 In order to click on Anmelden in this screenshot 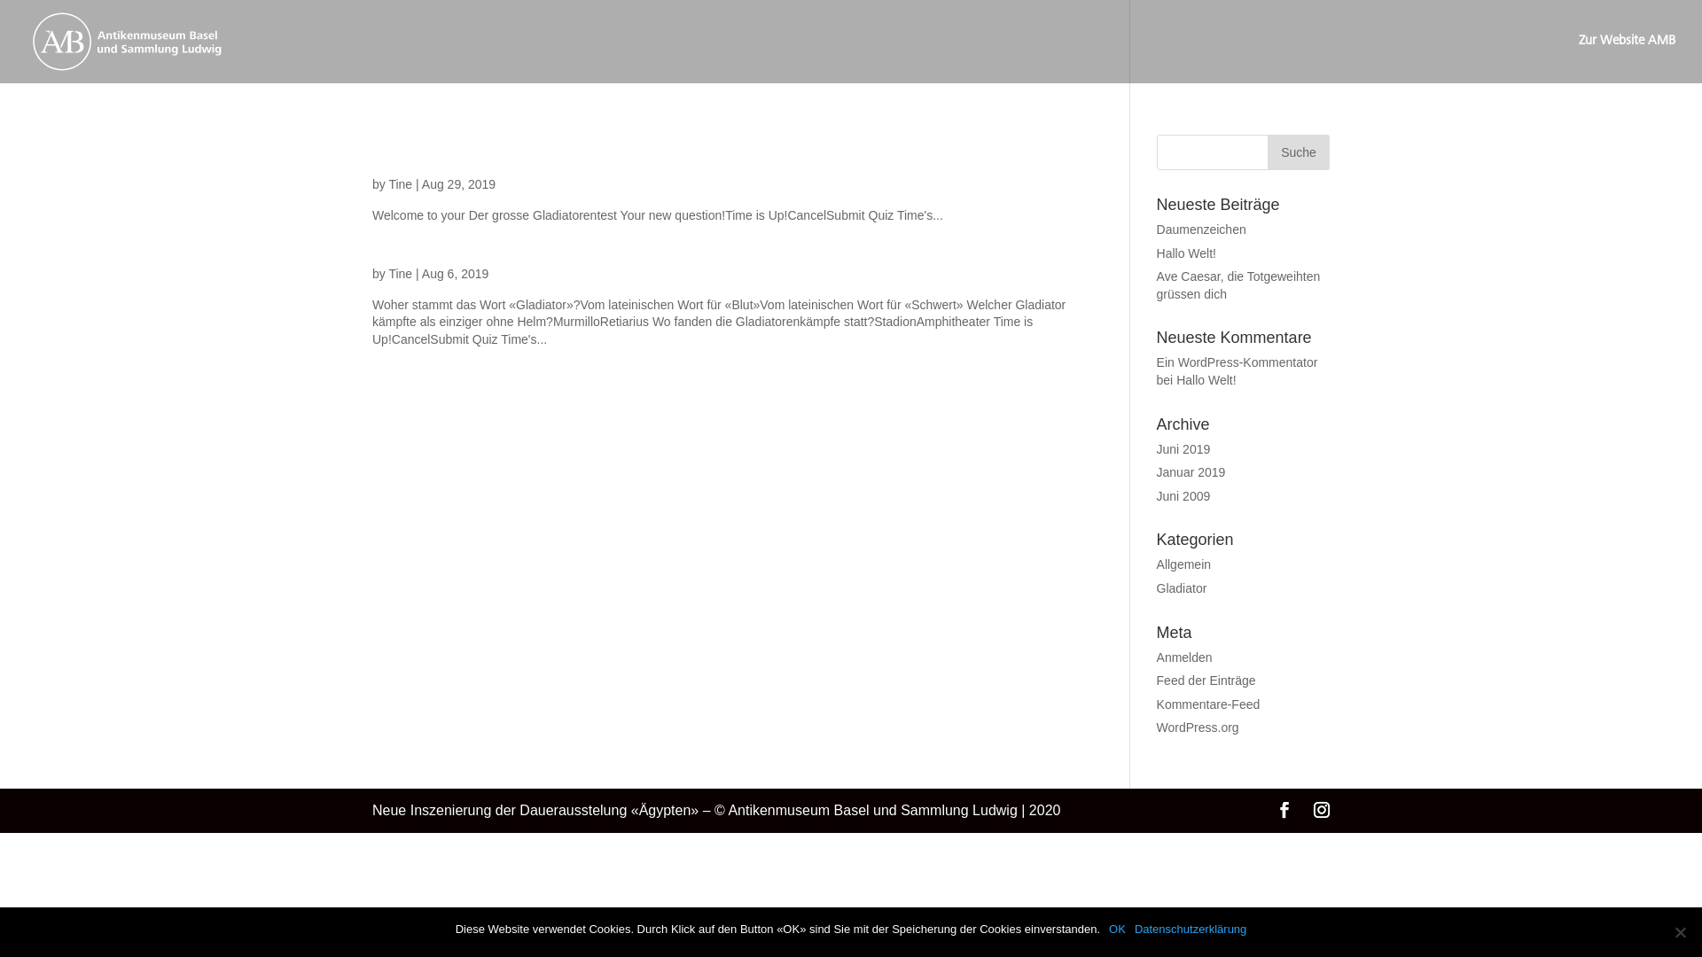, I will do `click(1184, 657)`.